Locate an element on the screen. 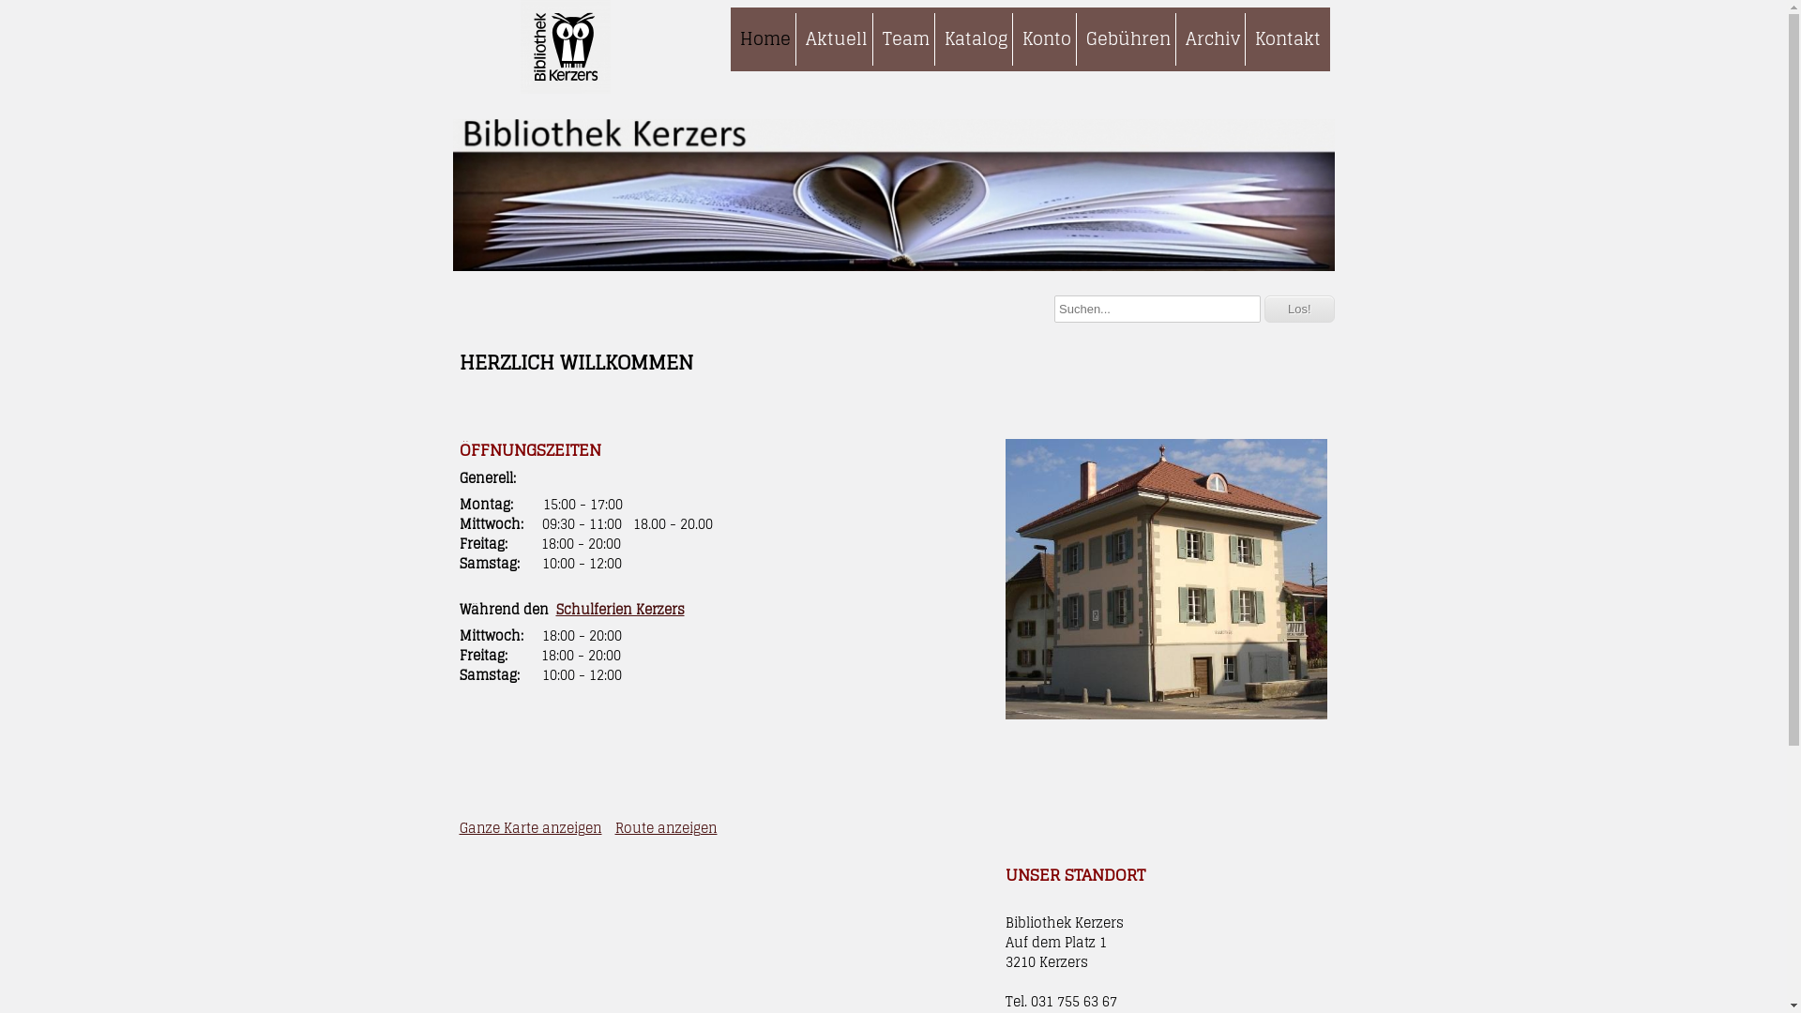  Katalog is located at coordinates (976, 39).